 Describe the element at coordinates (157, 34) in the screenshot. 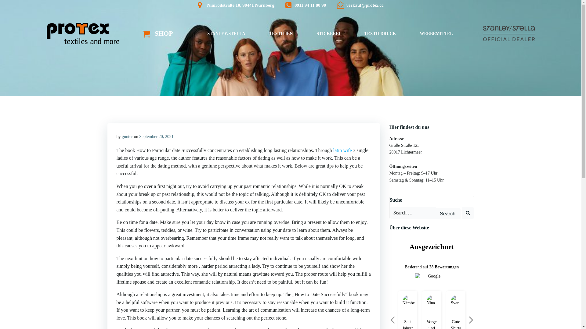

I see `SHOP` at that location.